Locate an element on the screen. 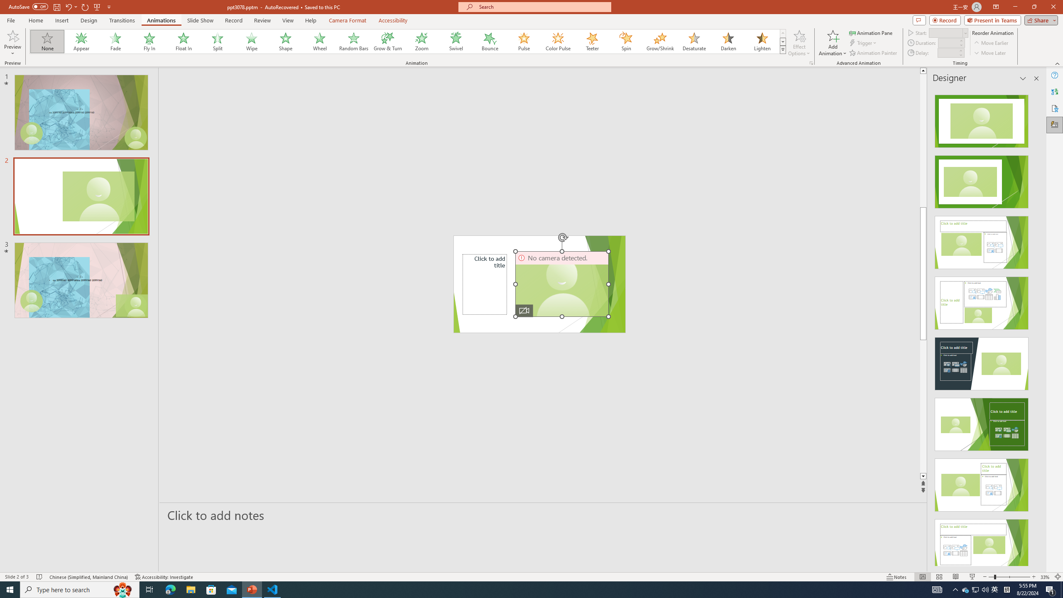 The height and width of the screenshot is (598, 1063). Teeter is located at coordinates (592, 42).